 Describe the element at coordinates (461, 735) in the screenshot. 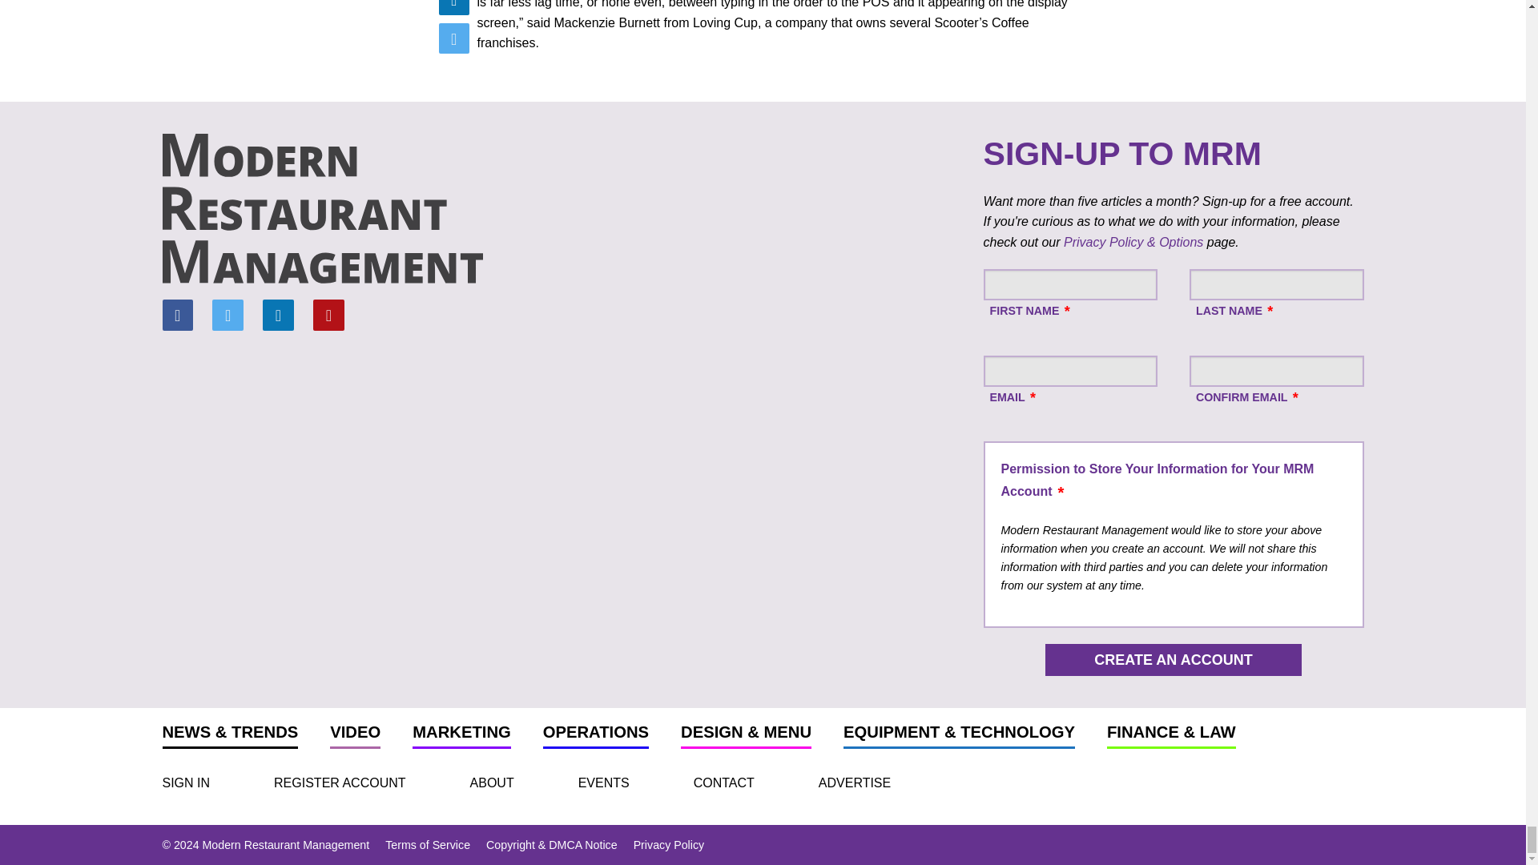

I see `MARKETING` at that location.